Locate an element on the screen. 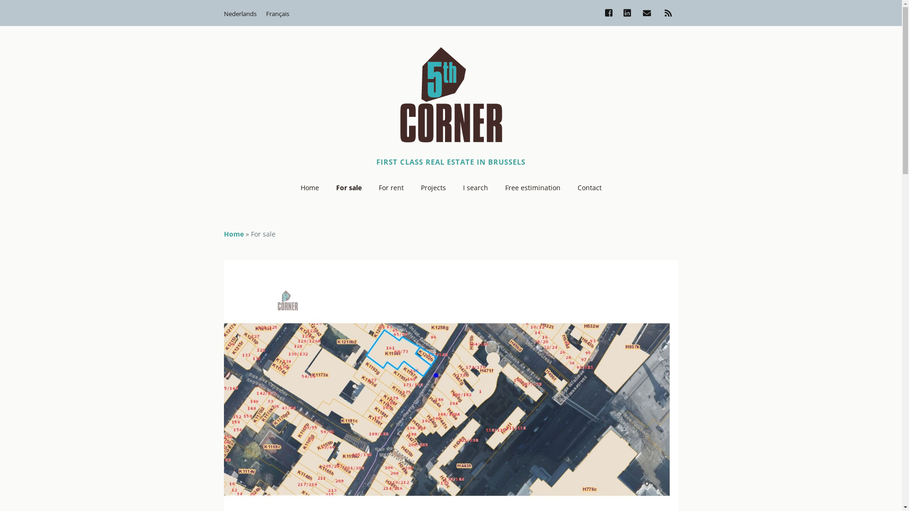 The height and width of the screenshot is (511, 909). Free estimination is located at coordinates (532, 188).